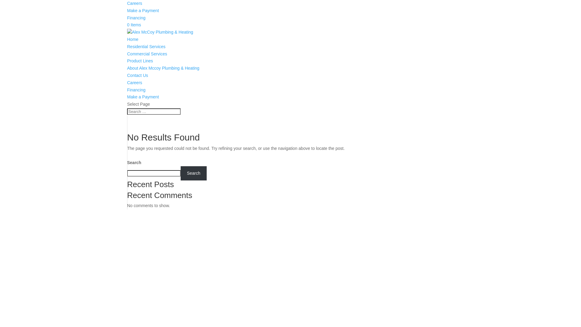 The height and width of the screenshot is (327, 581). What do you see at coordinates (140, 61) in the screenshot?
I see `Product Lines` at bounding box center [140, 61].